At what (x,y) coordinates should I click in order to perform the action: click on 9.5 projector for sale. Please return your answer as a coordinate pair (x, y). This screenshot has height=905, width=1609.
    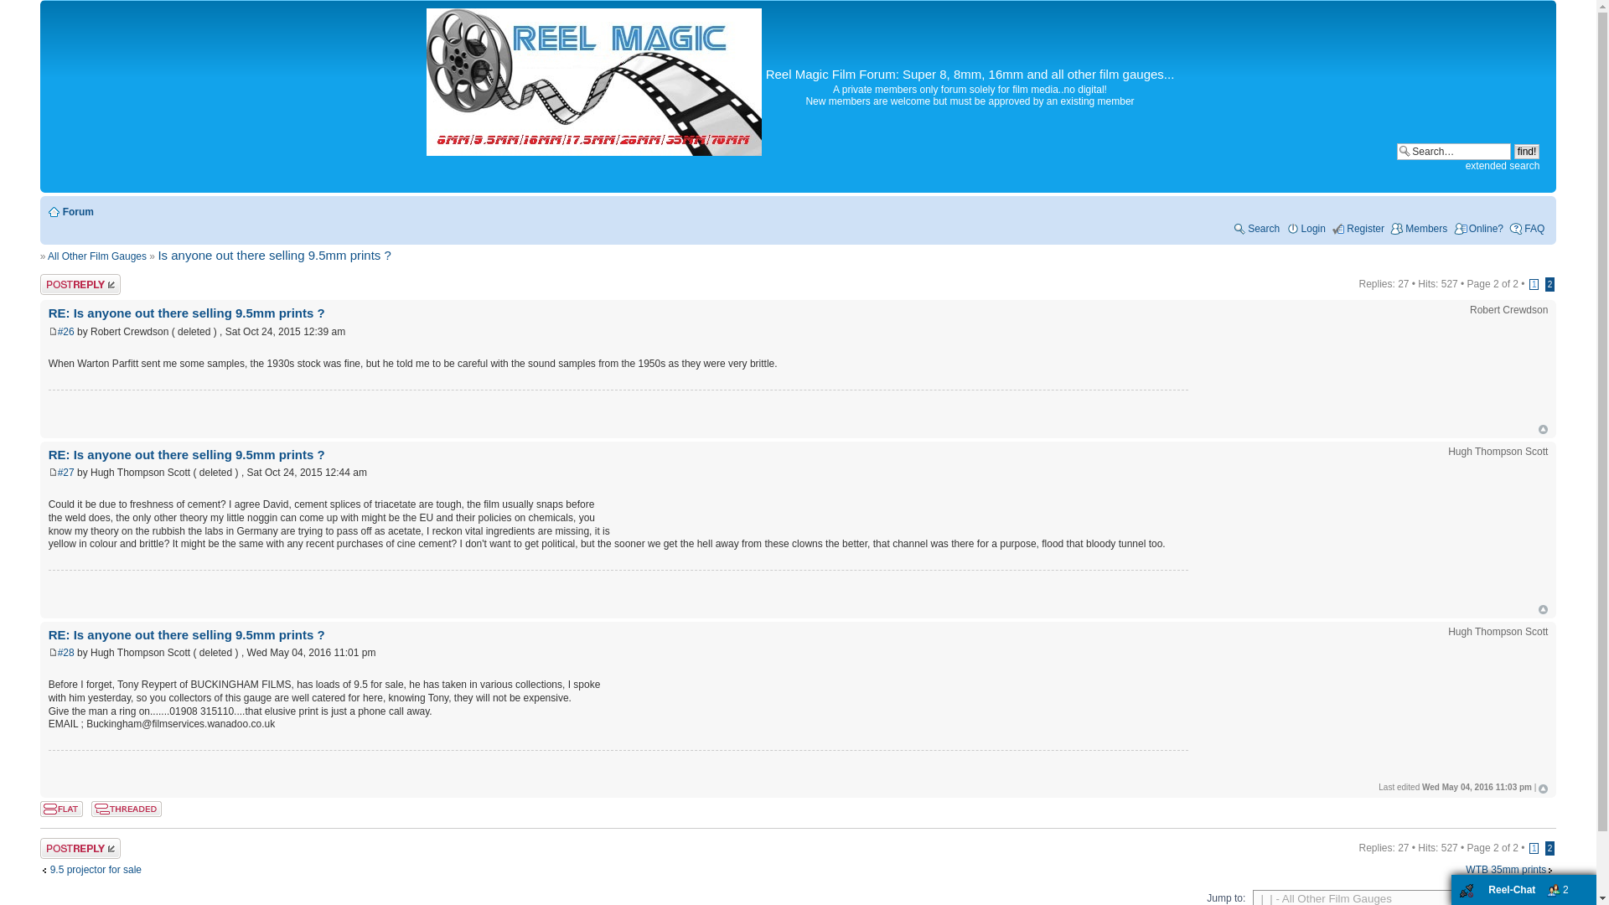
    Looking at the image, I should click on (91, 870).